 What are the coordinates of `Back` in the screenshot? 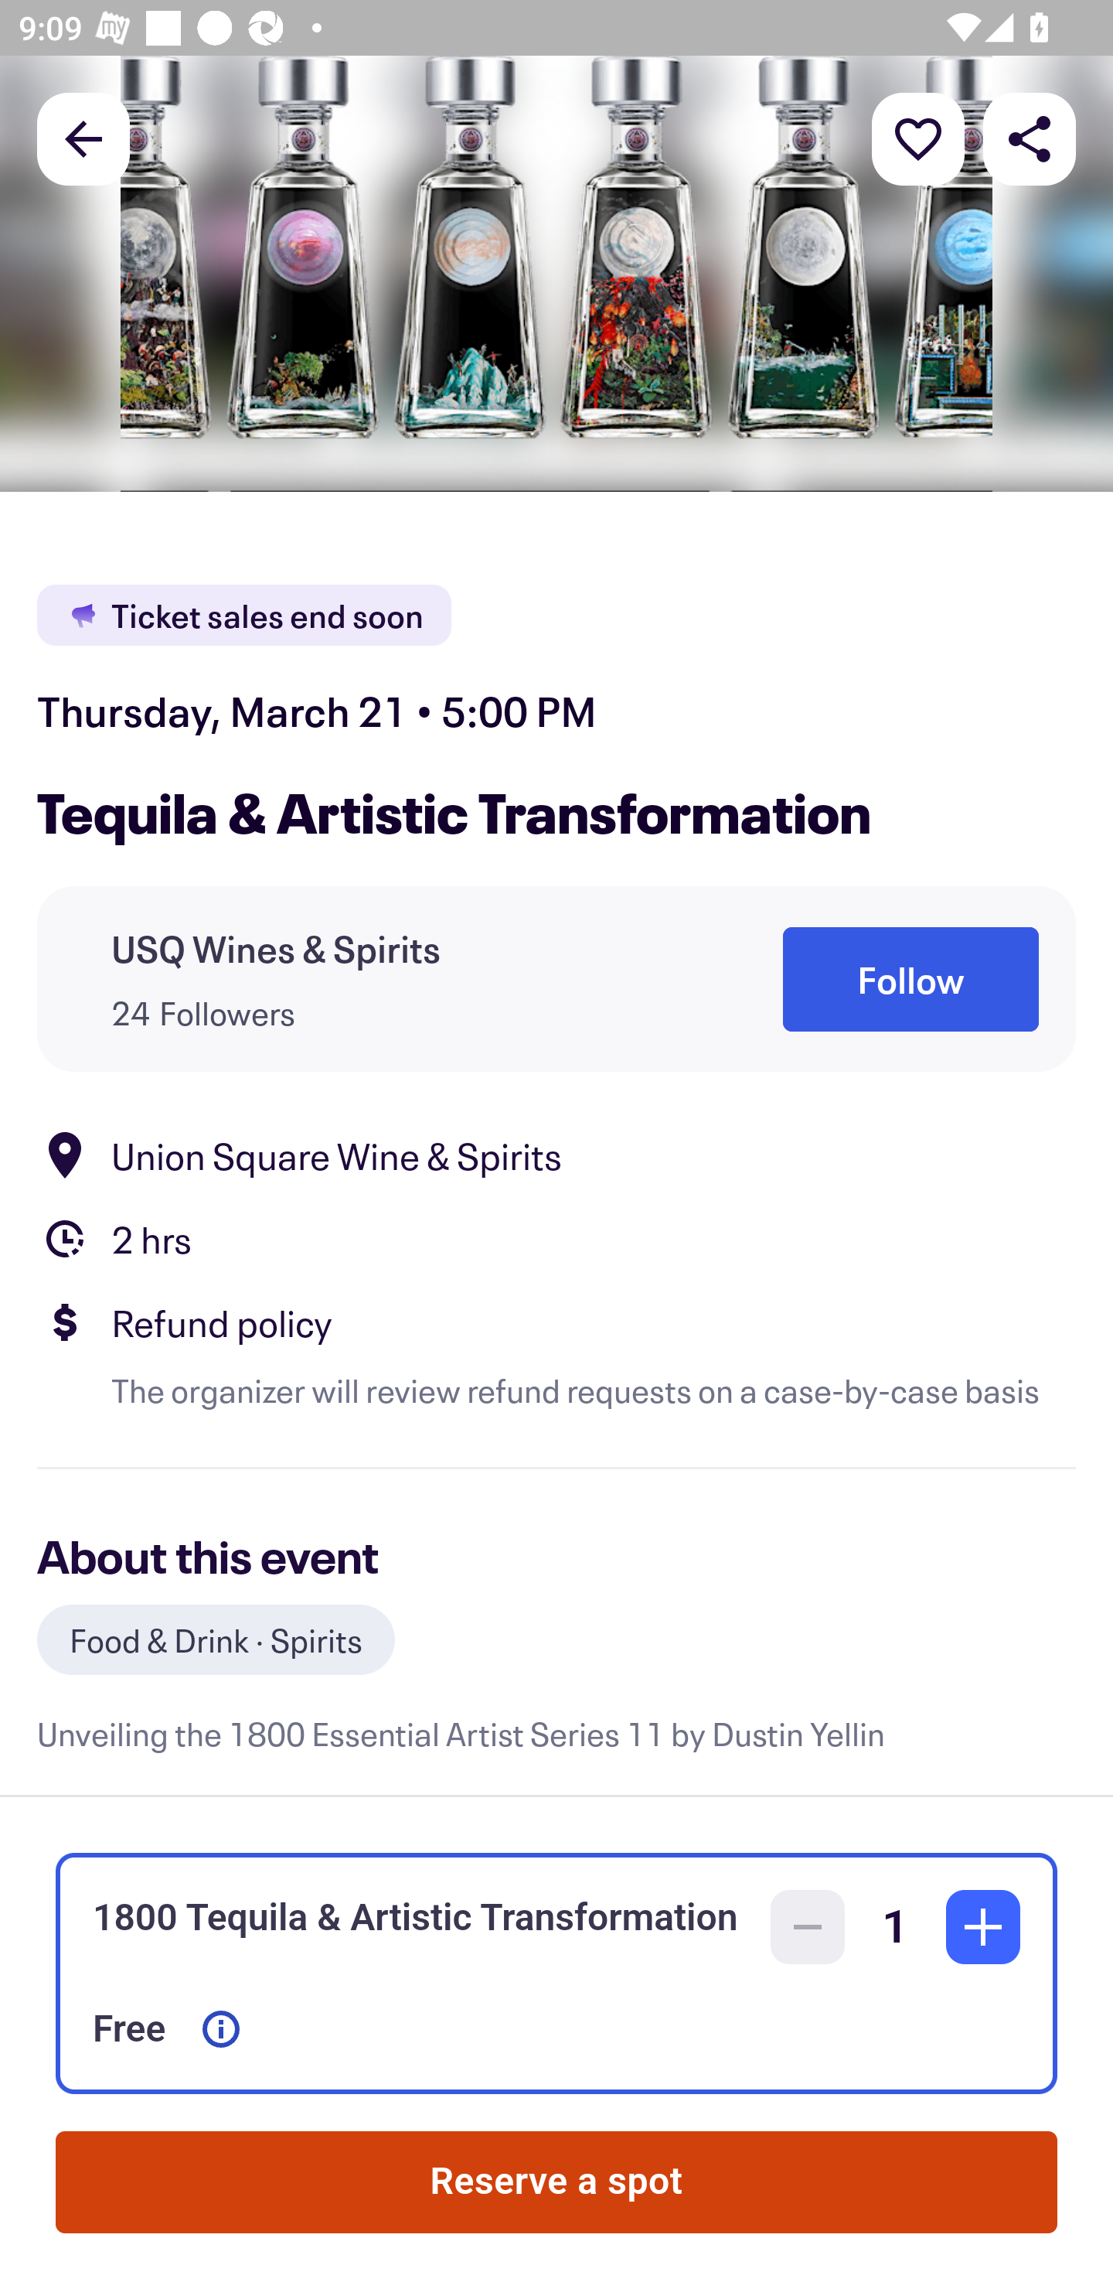 It's located at (83, 138).